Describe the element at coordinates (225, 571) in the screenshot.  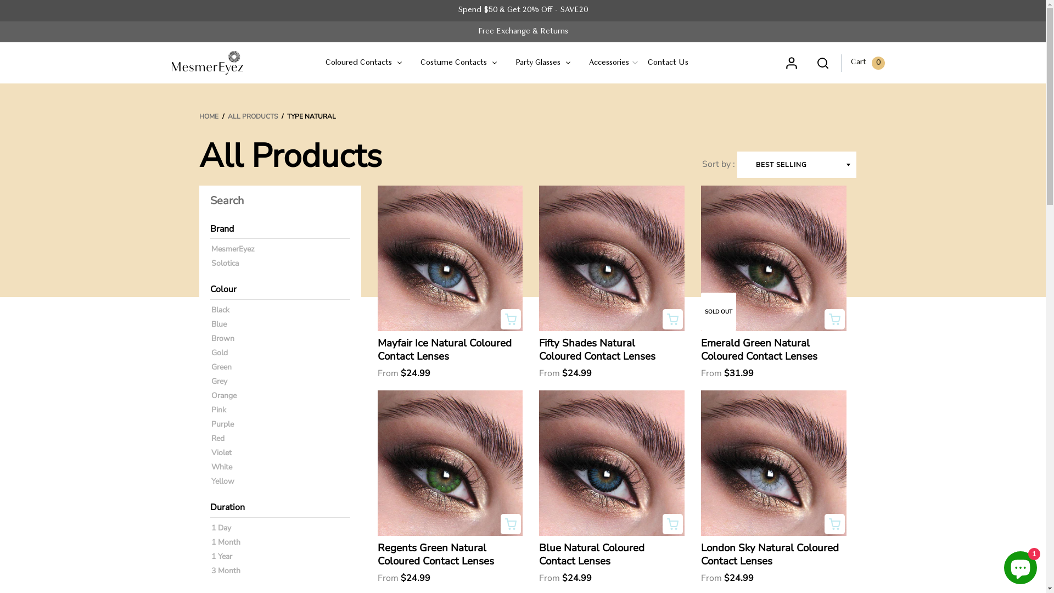
I see `3 Month` at that location.